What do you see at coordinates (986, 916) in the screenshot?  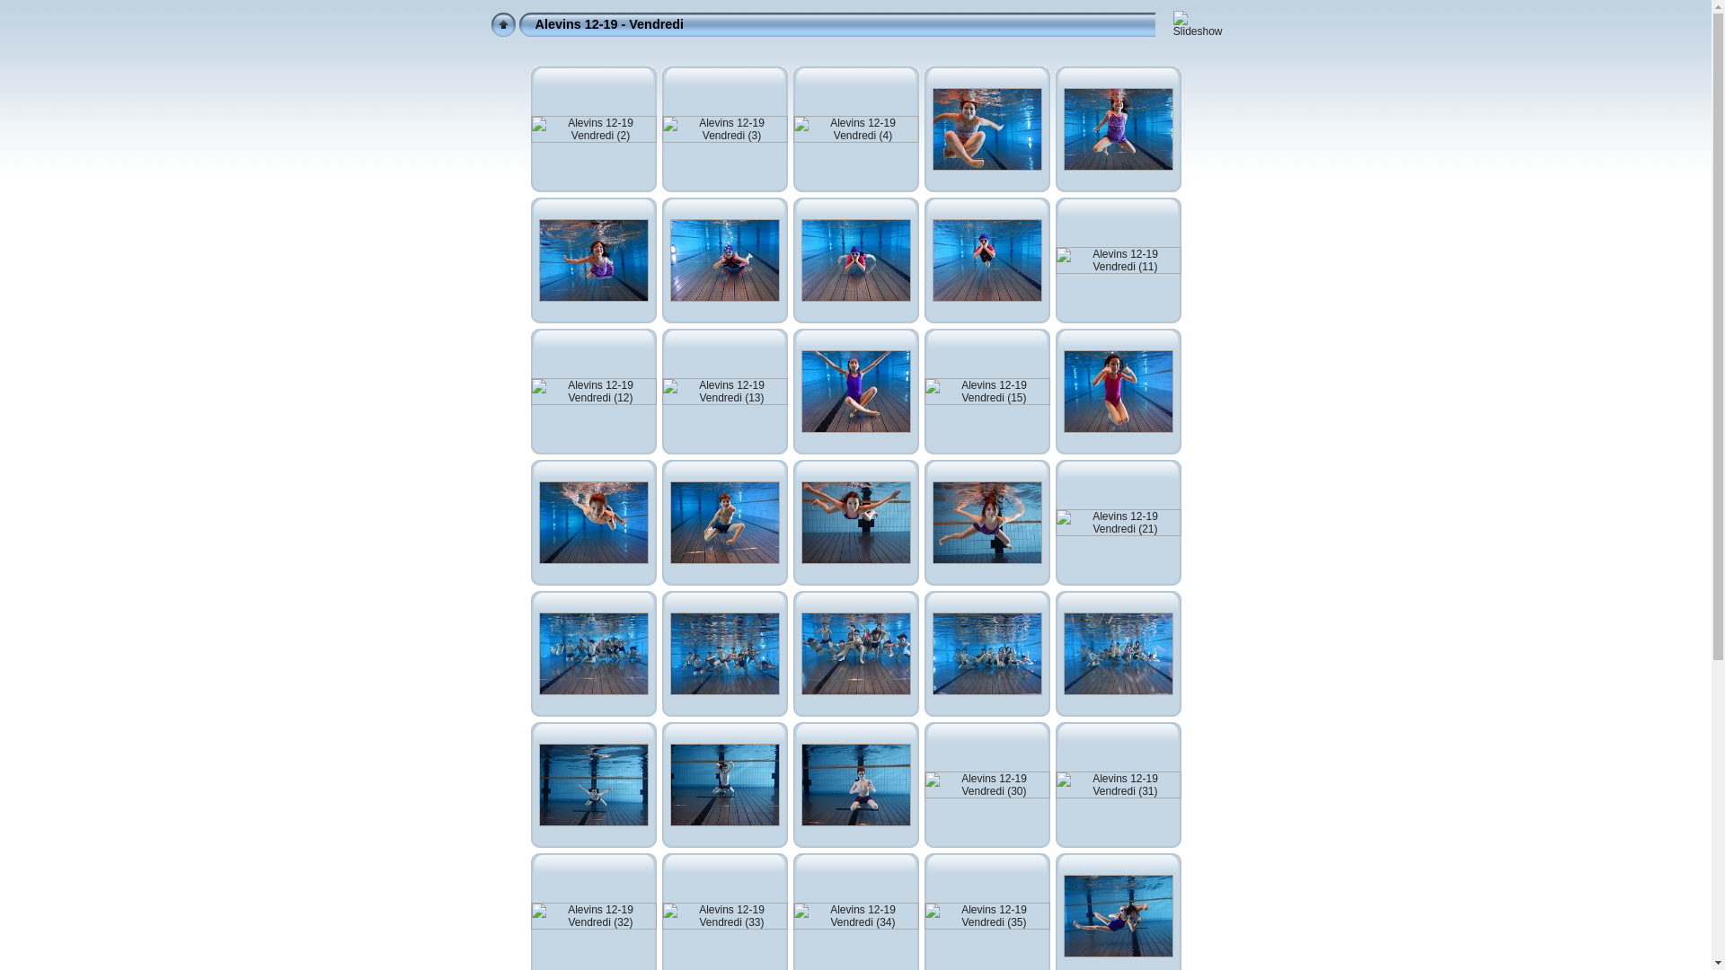 I see ` Alevins 12-19 Vendredi (35).JPG ` at bounding box center [986, 916].